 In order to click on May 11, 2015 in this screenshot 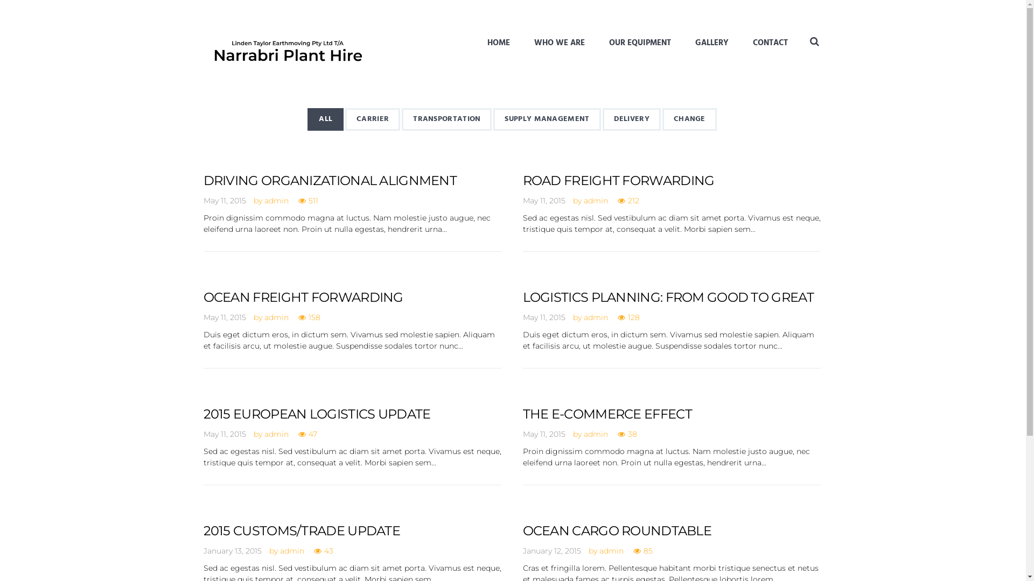, I will do `click(544, 318)`.